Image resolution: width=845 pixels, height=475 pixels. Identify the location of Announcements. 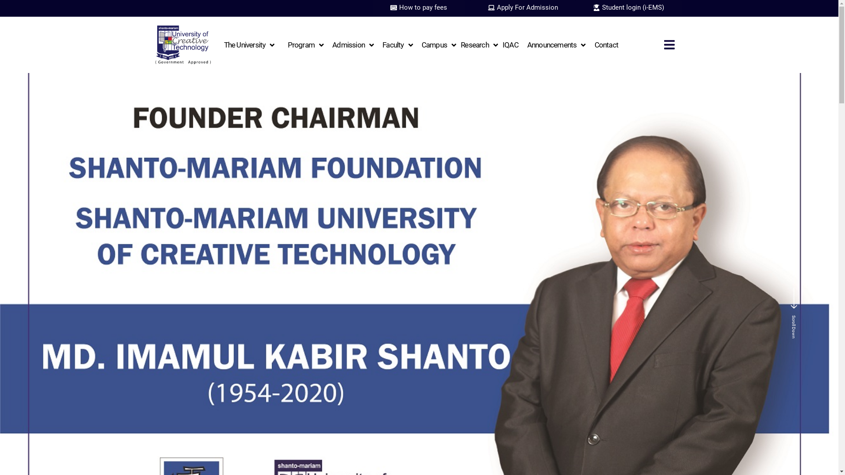
(556, 45).